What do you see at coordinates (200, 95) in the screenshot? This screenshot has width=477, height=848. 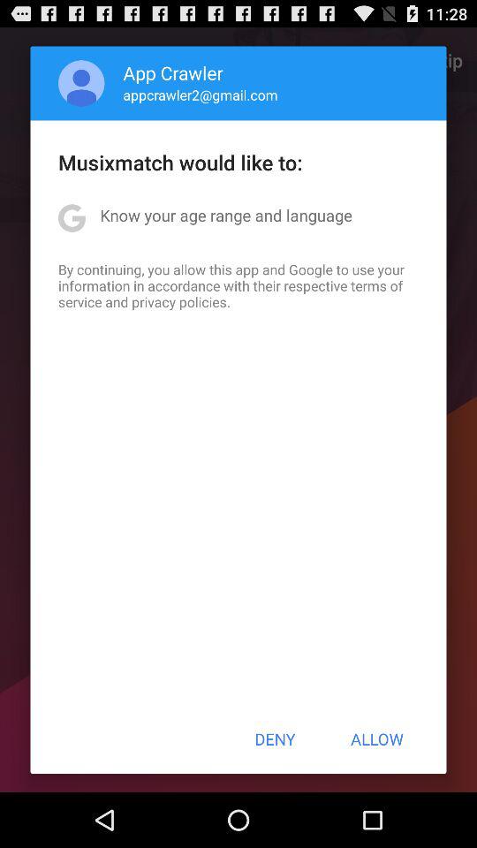 I see `flip to appcrawler2@gmail.com icon` at bounding box center [200, 95].